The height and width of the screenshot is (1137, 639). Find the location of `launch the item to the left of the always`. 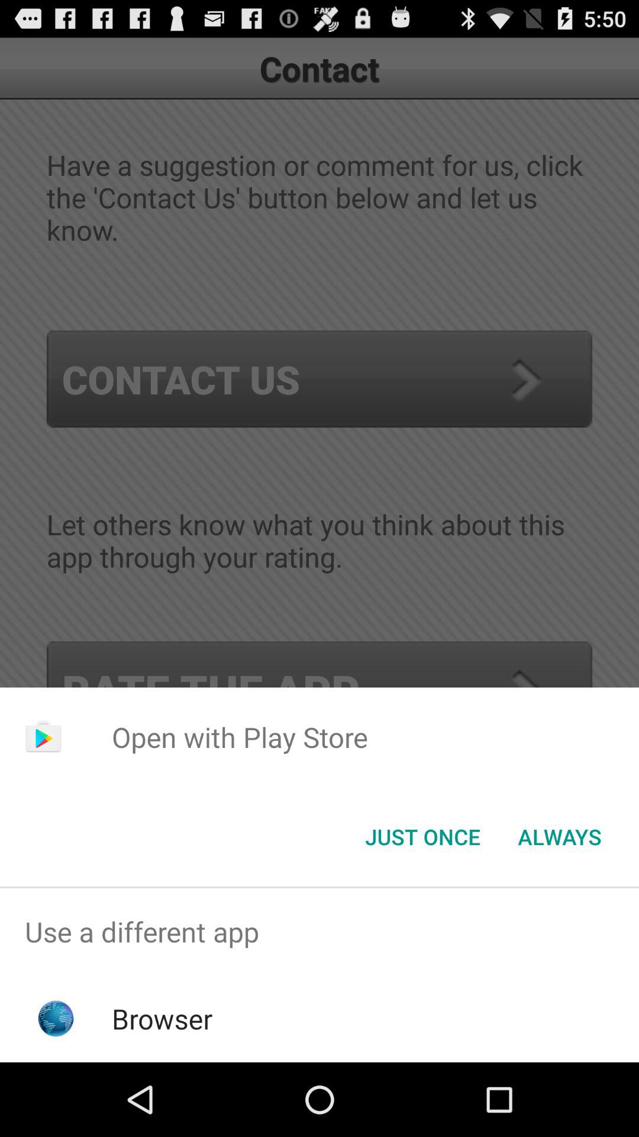

launch the item to the left of the always is located at coordinates (422, 837).